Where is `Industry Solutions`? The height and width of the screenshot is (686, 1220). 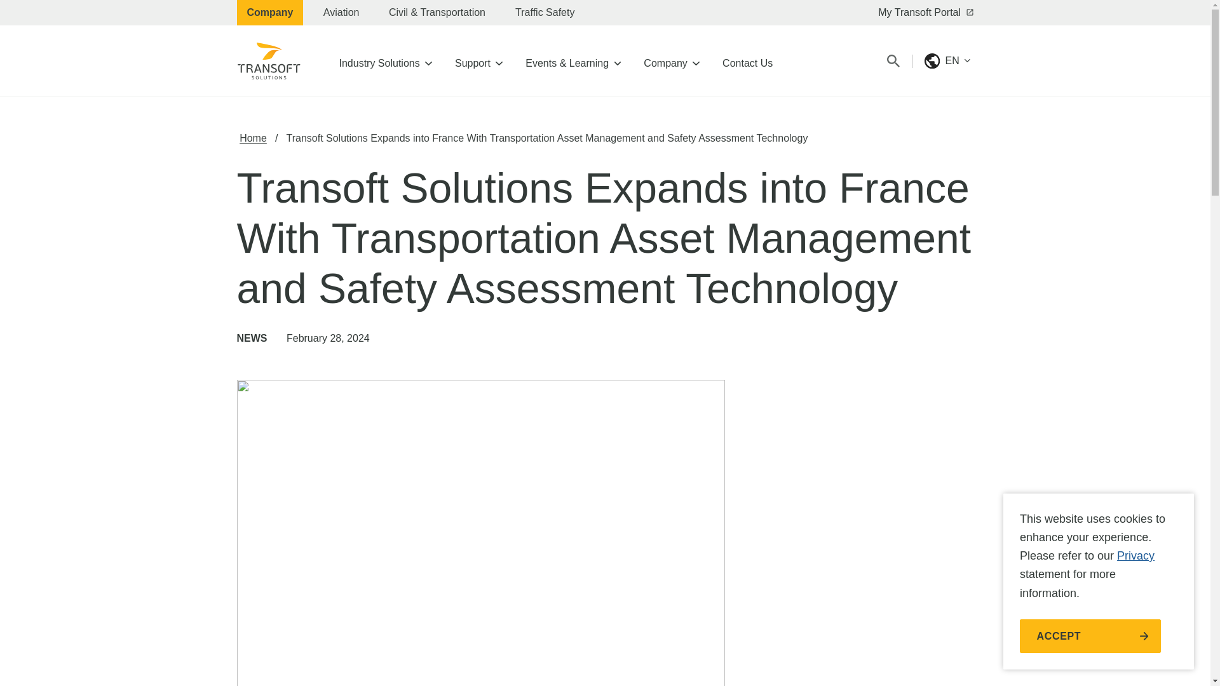
Industry Solutions is located at coordinates (385, 60).